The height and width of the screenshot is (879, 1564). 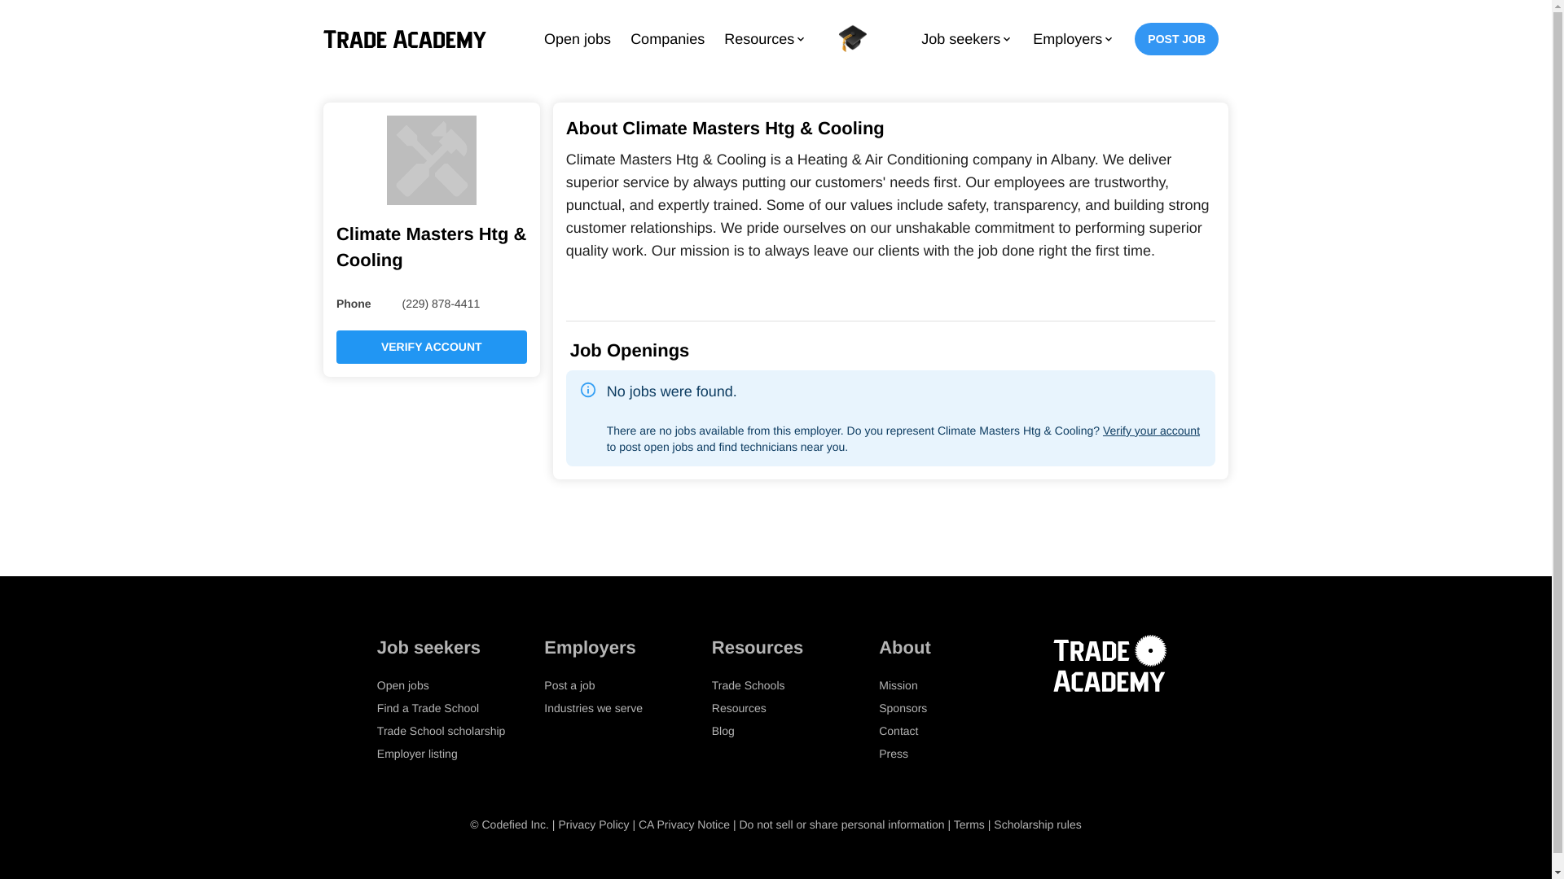 What do you see at coordinates (898, 684) in the screenshot?
I see `Mission` at bounding box center [898, 684].